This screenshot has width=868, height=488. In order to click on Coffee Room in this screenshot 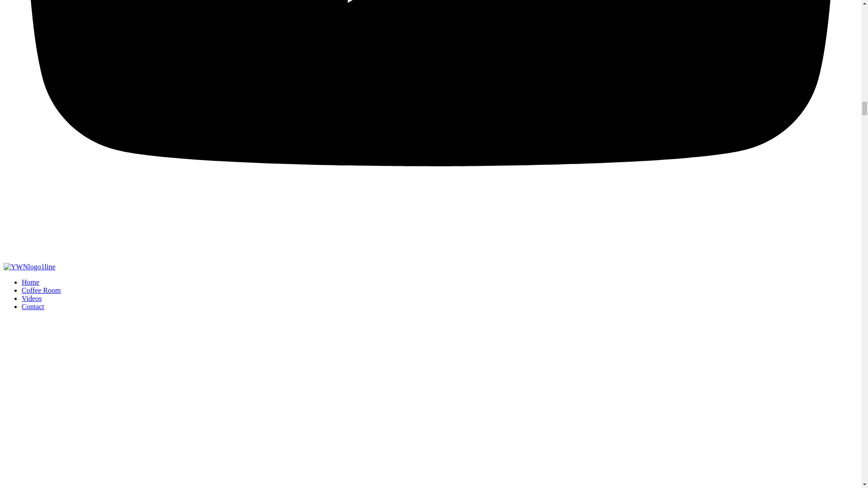, I will do `click(41, 290)`.